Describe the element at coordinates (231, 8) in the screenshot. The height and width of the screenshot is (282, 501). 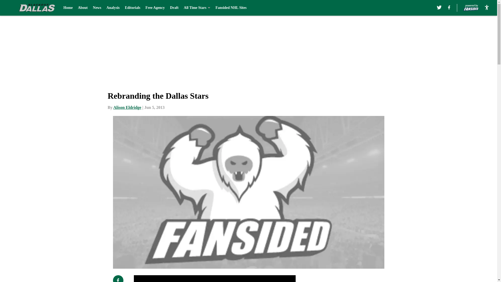
I see `Fansided NHL Sites` at that location.